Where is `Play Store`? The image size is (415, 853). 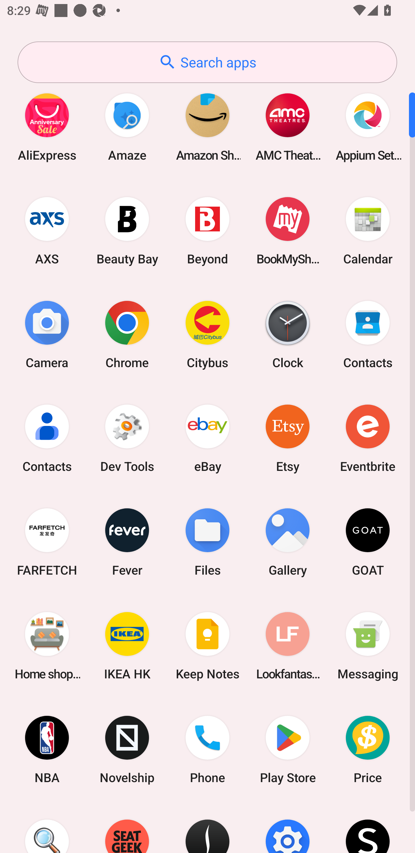
Play Store is located at coordinates (288, 750).